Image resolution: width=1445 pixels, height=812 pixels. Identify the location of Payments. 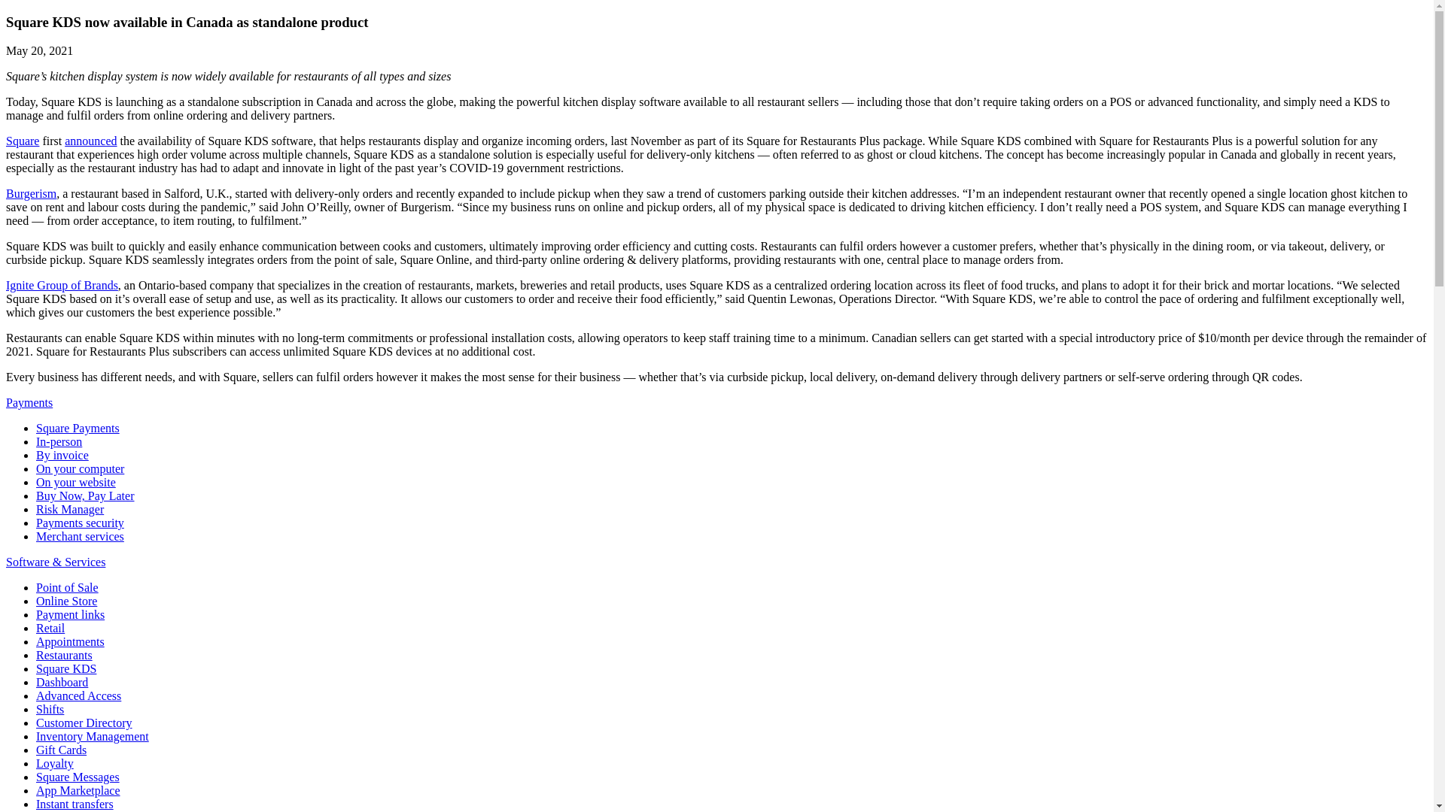
(29, 403).